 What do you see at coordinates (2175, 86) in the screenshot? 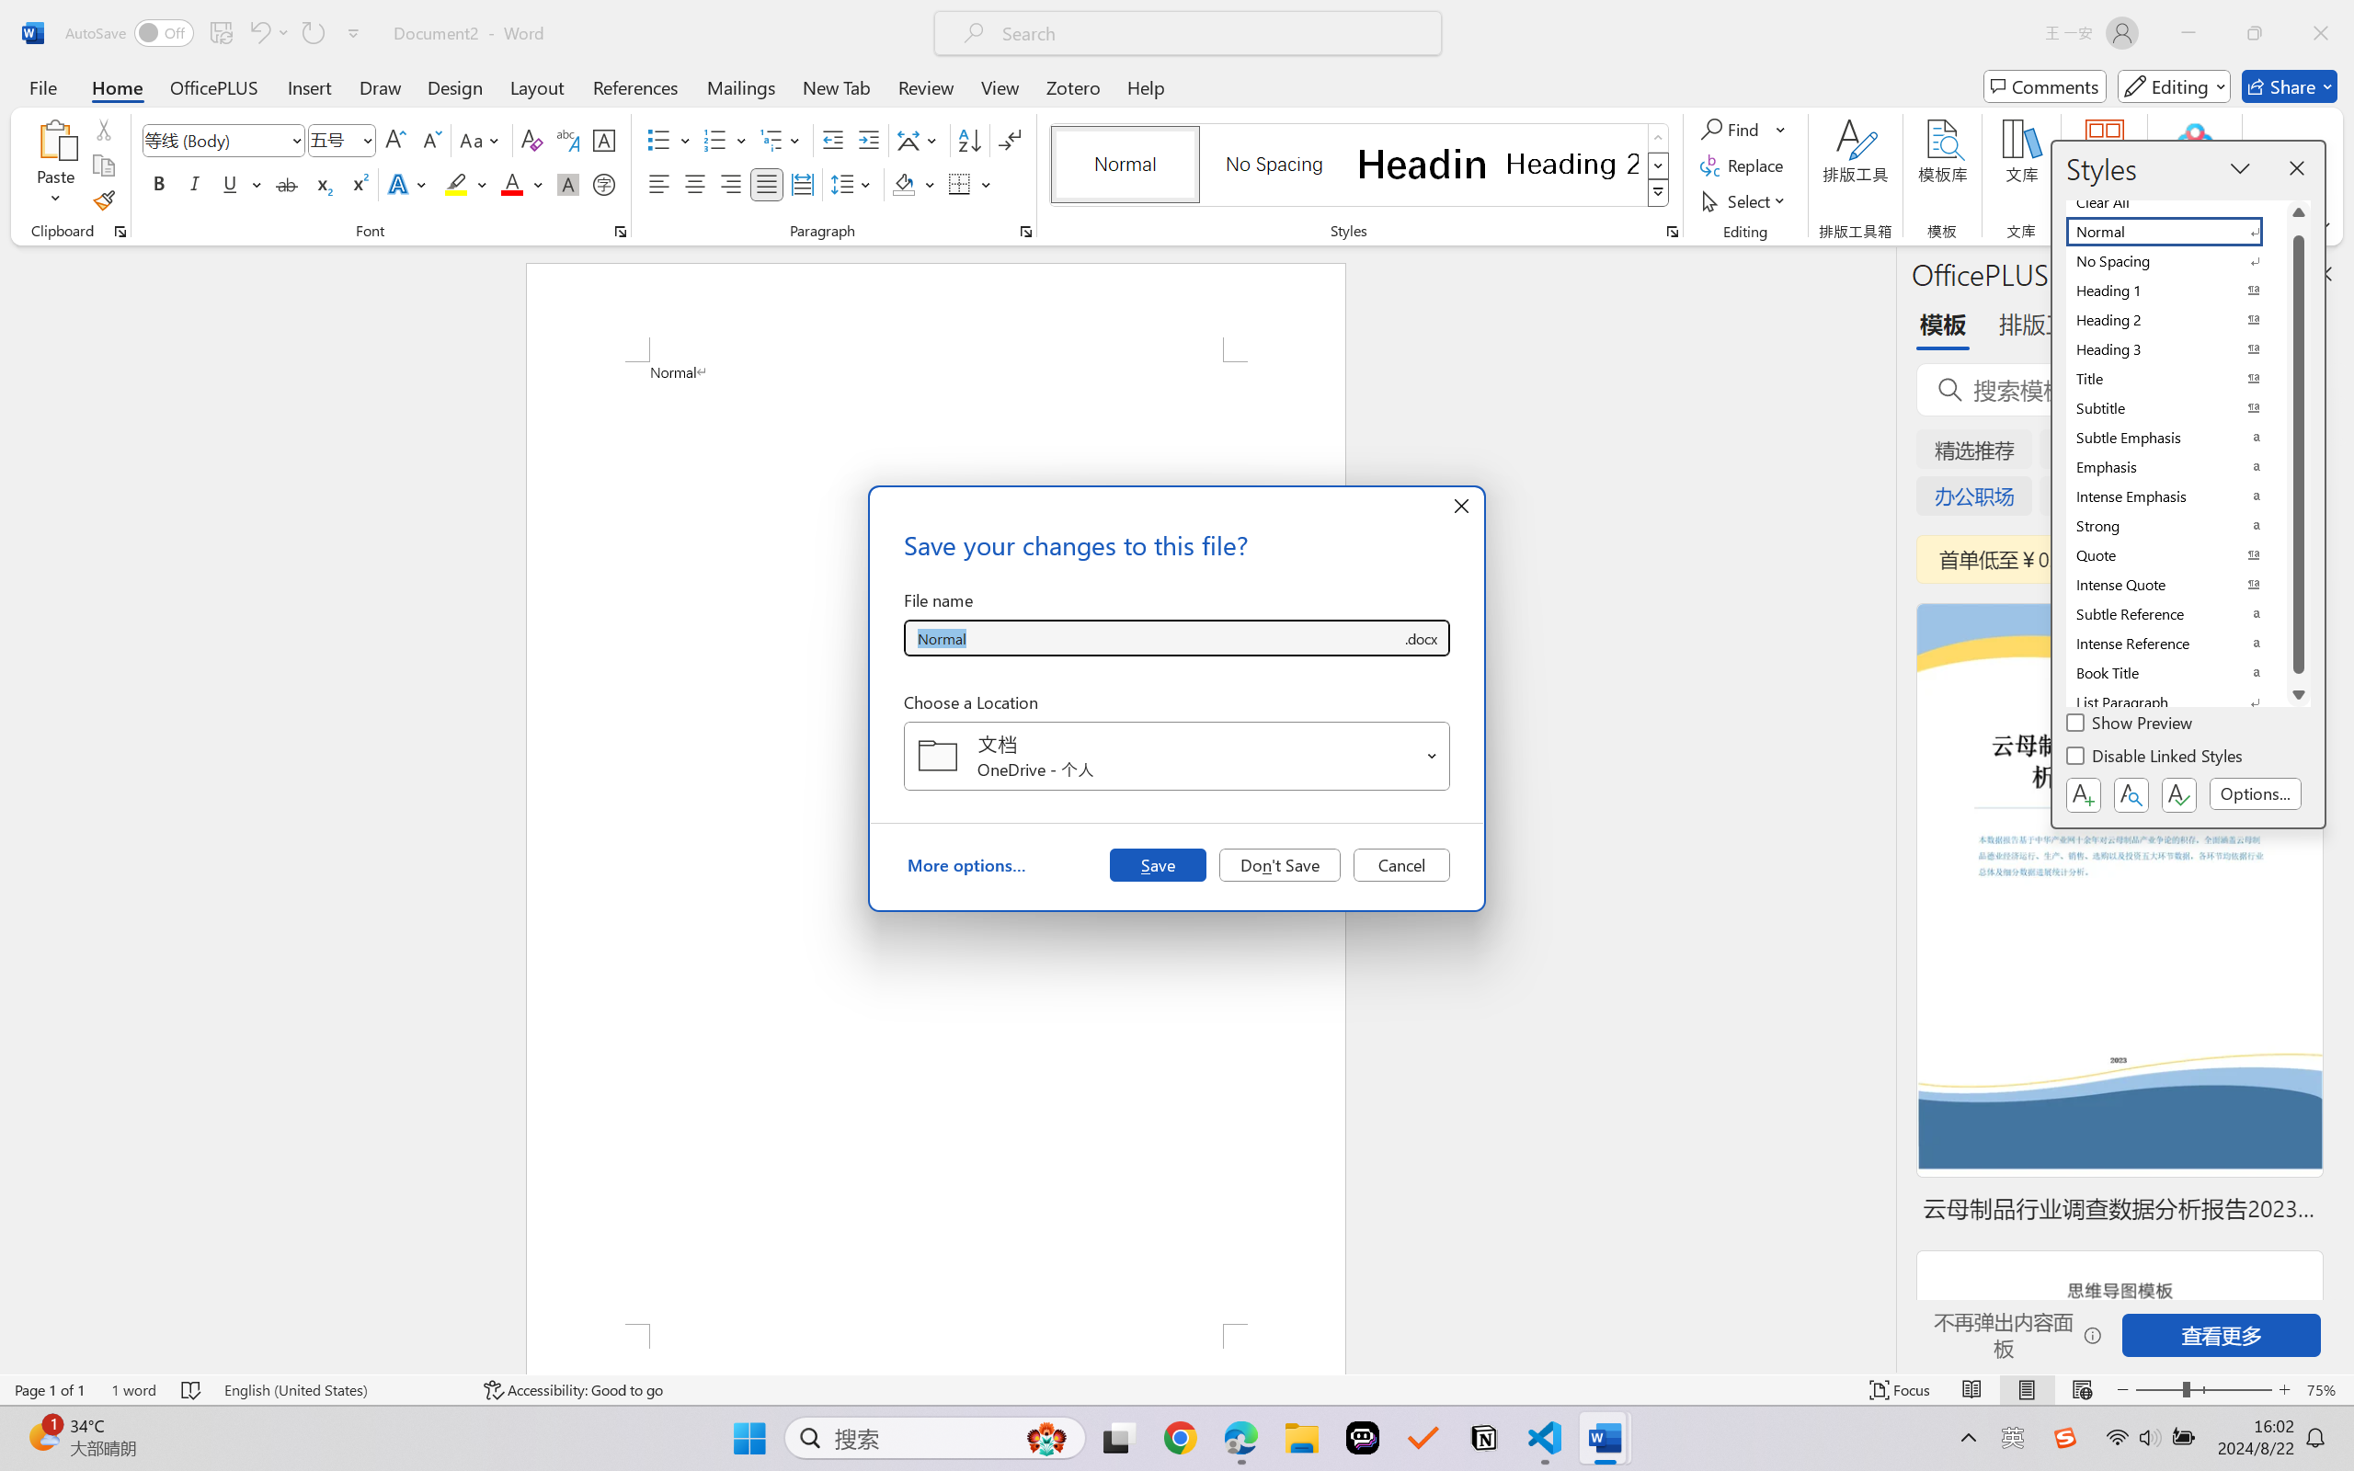
I see `Mode` at bounding box center [2175, 86].